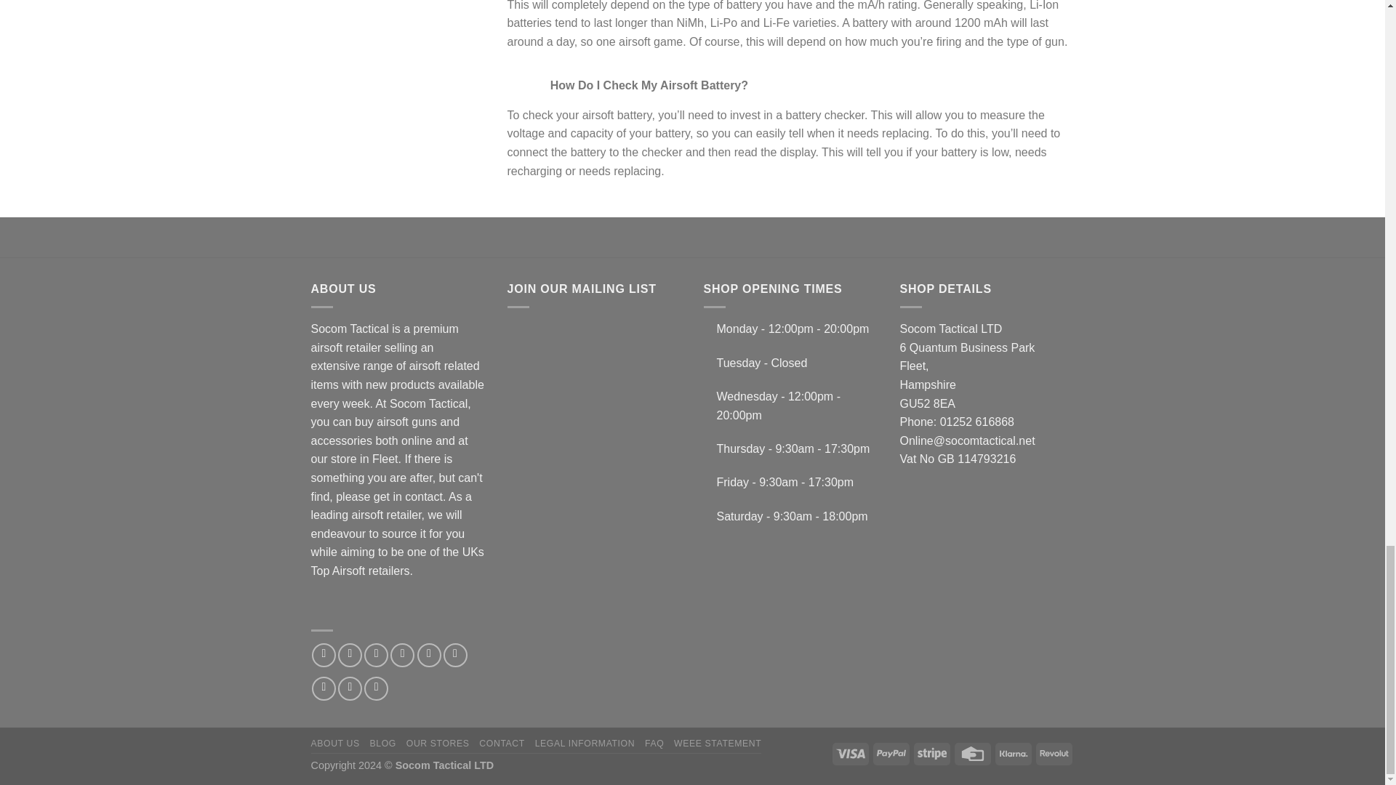 The image size is (1396, 785). What do you see at coordinates (403, 655) in the screenshot?
I see `Follow on Twitter` at bounding box center [403, 655].